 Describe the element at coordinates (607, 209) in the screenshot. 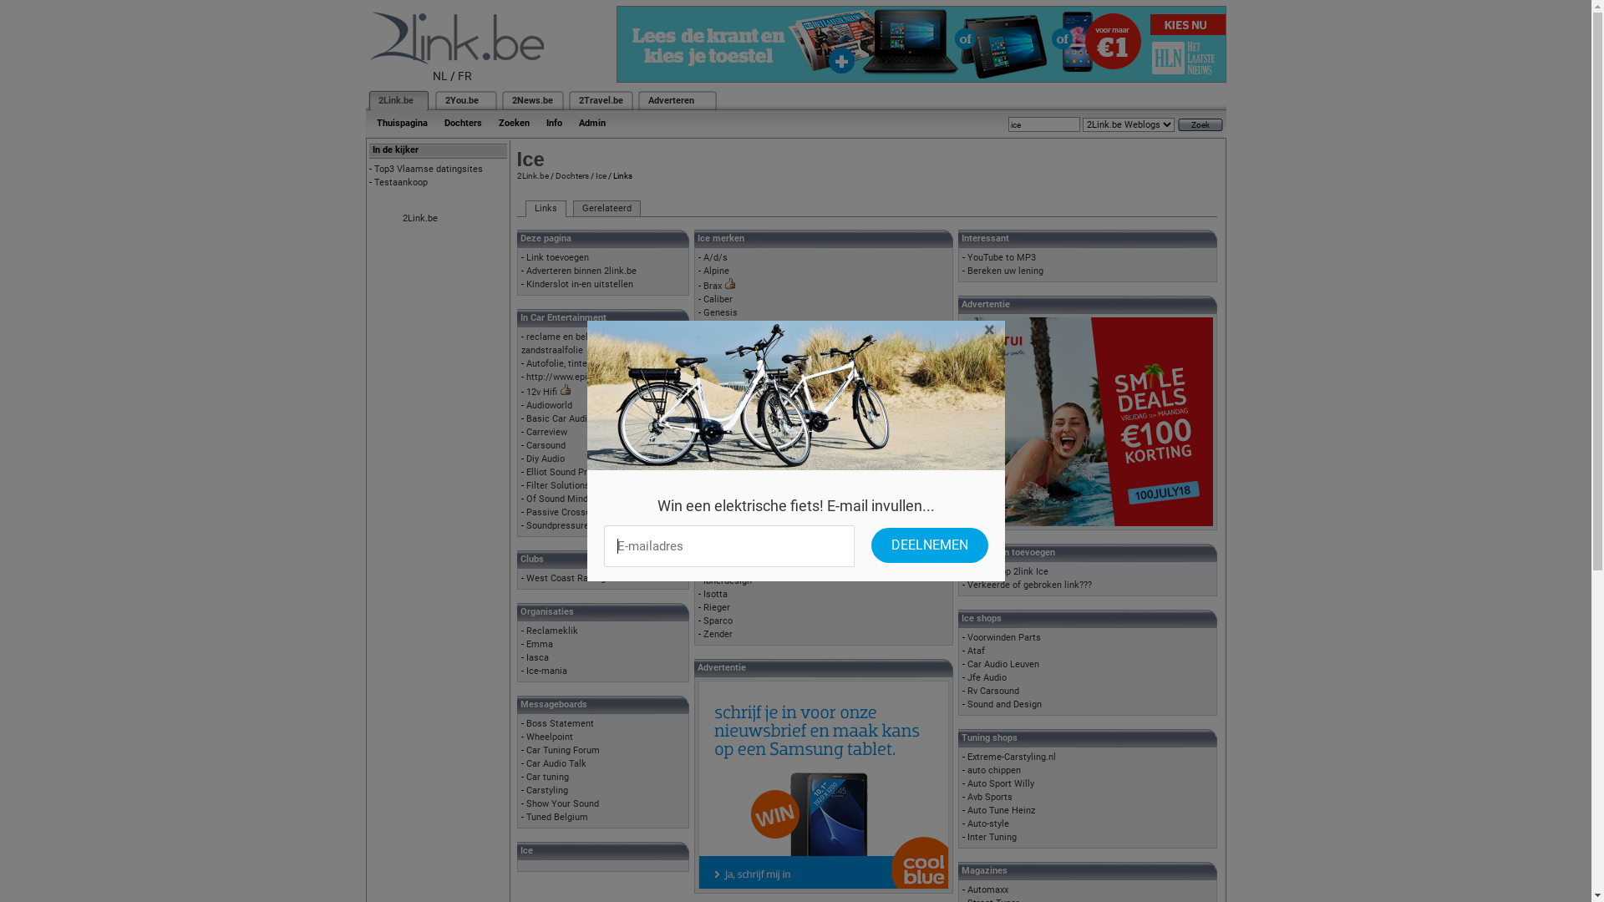

I see `Gerelateerd` at that location.